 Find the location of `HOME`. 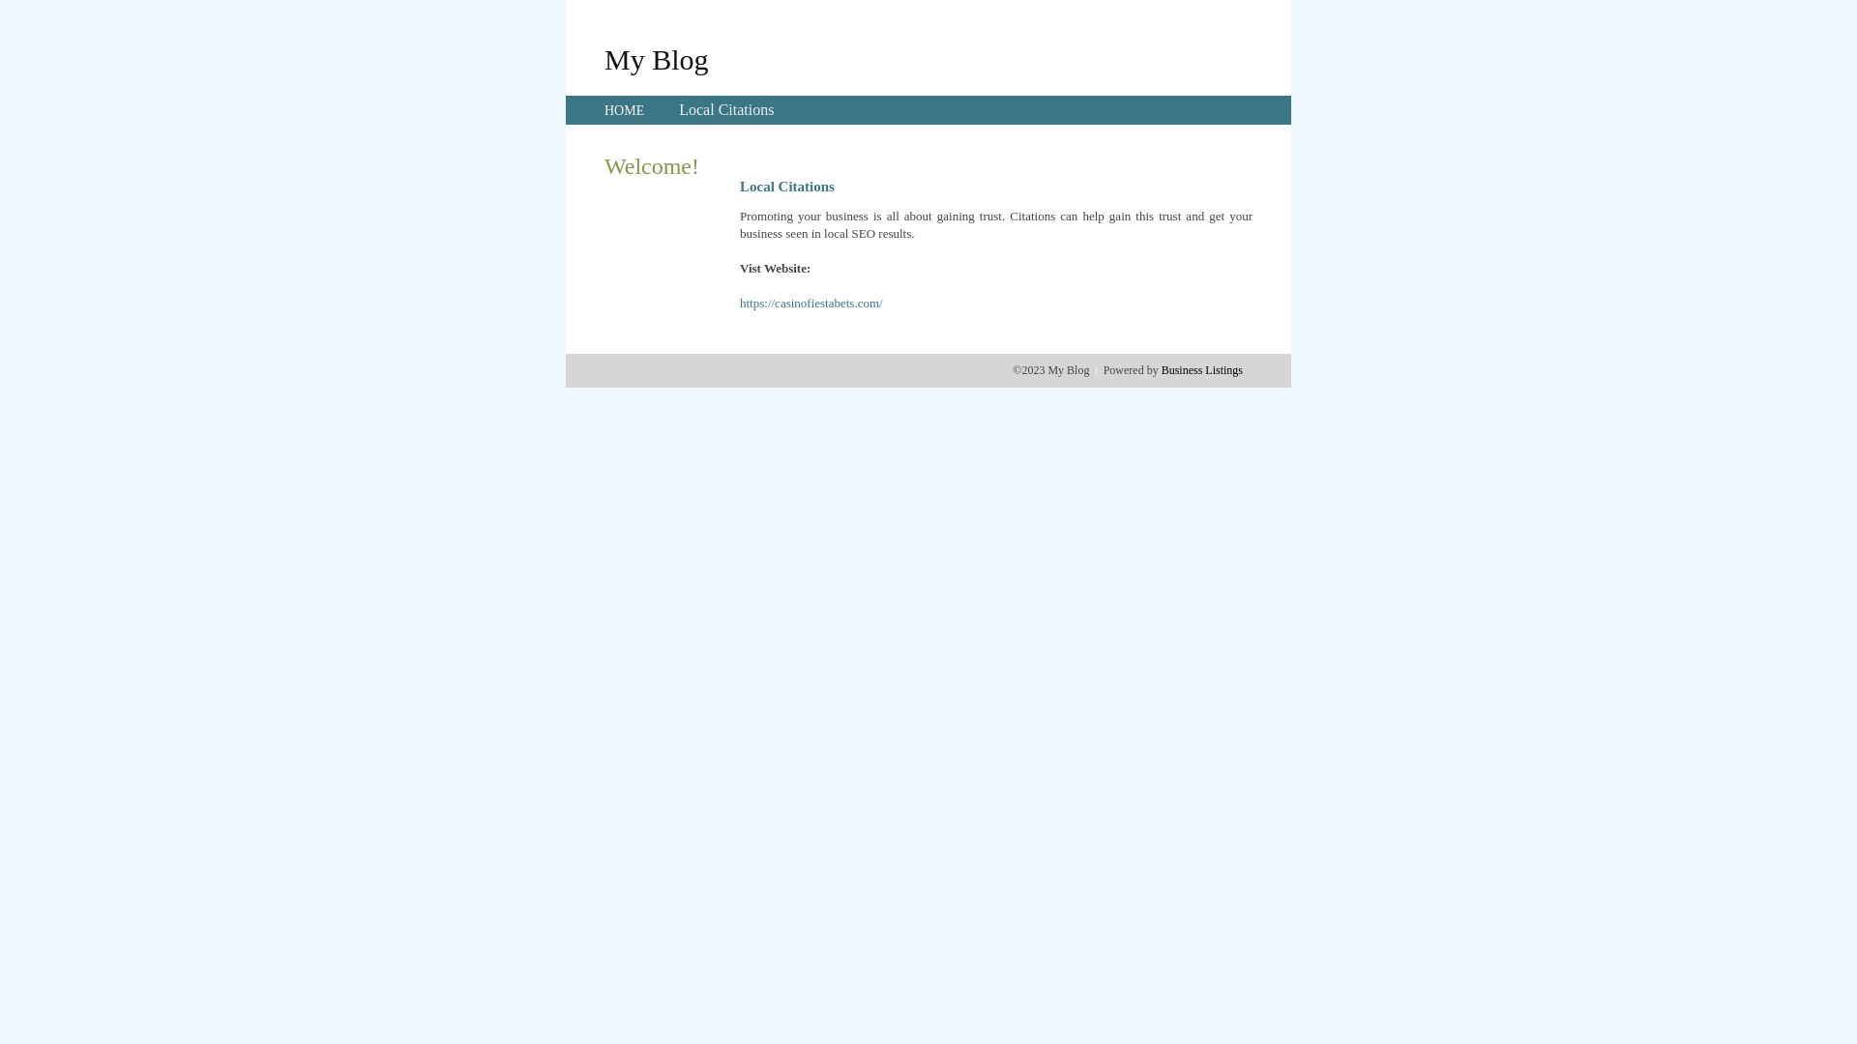

HOME is located at coordinates (625, 110).